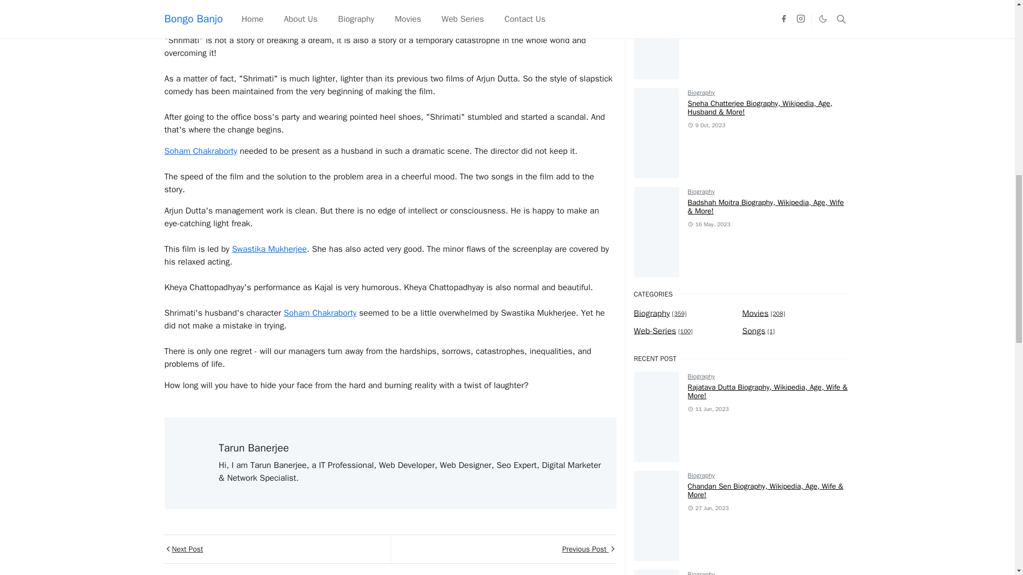 This screenshot has height=575, width=1023. I want to click on Previous Post, so click(502, 549).